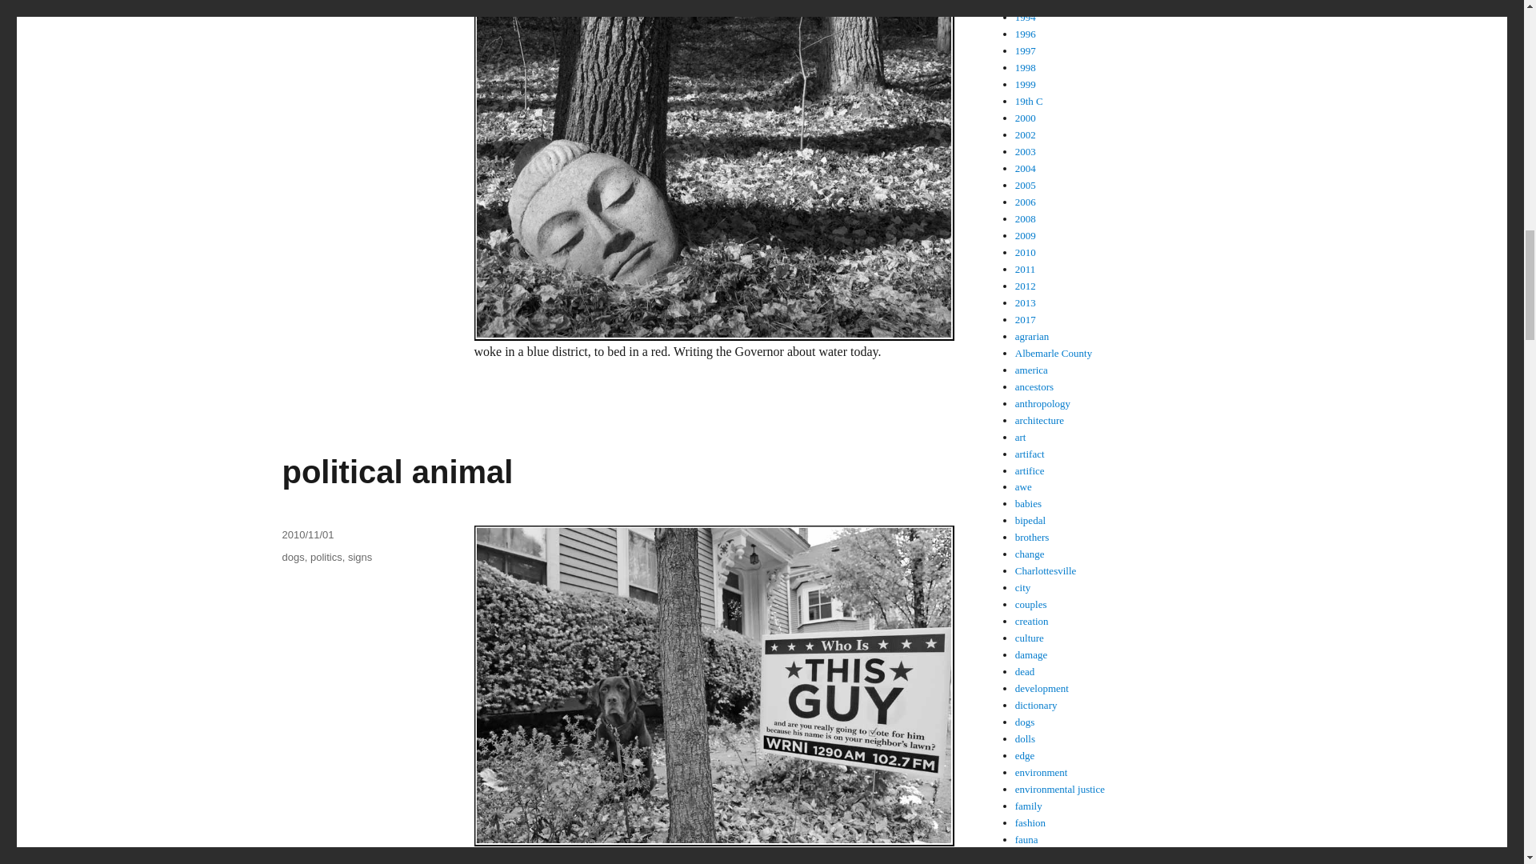 The width and height of the screenshot is (1536, 864). What do you see at coordinates (397, 472) in the screenshot?
I see `political animal` at bounding box center [397, 472].